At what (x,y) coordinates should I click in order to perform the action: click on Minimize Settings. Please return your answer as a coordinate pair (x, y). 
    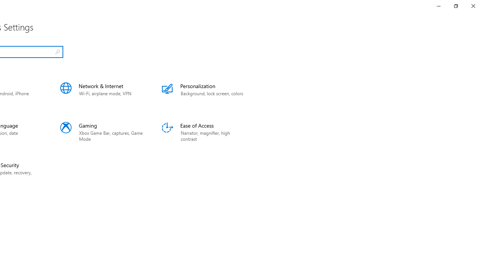
    Looking at the image, I should click on (438, 6).